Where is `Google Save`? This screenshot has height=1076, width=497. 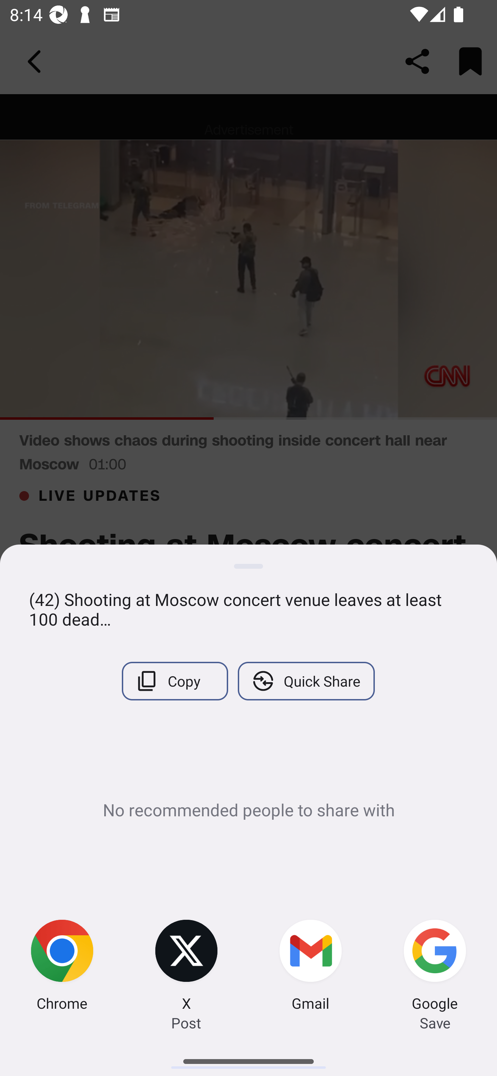
Google Save is located at coordinates (435, 967).